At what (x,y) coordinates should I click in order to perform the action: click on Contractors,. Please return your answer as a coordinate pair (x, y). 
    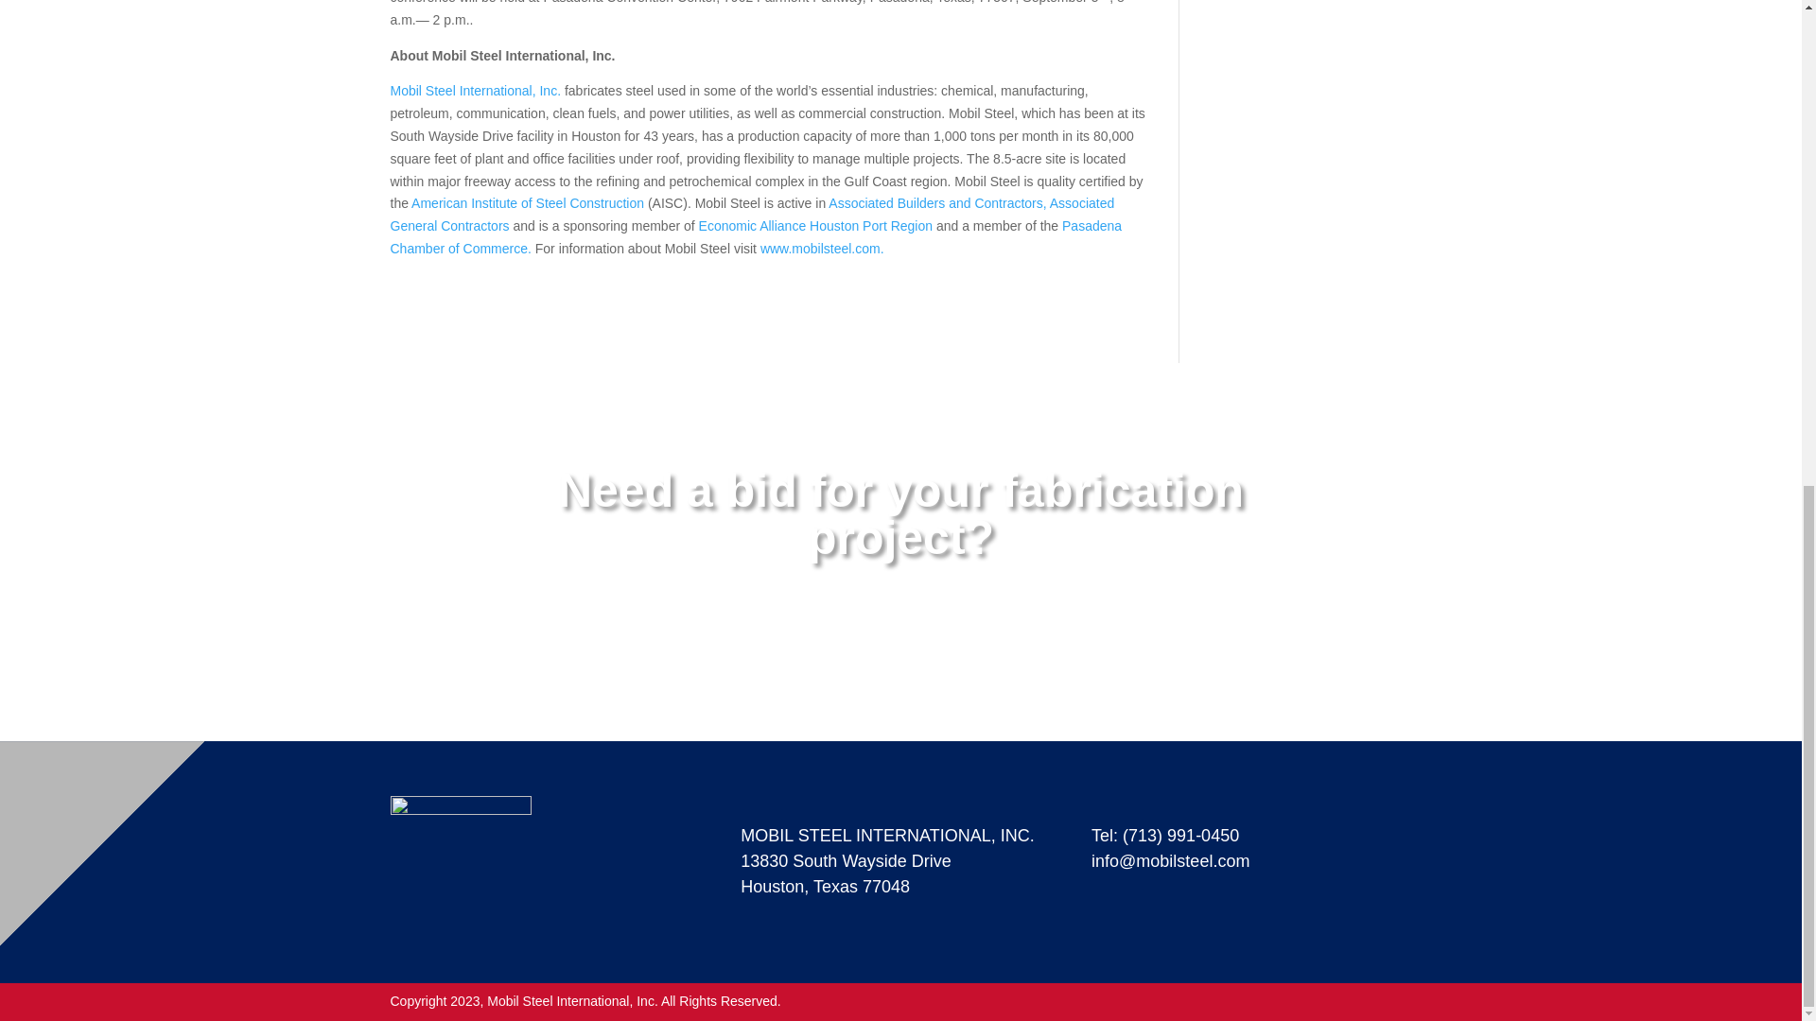
    Looking at the image, I should click on (1011, 202).